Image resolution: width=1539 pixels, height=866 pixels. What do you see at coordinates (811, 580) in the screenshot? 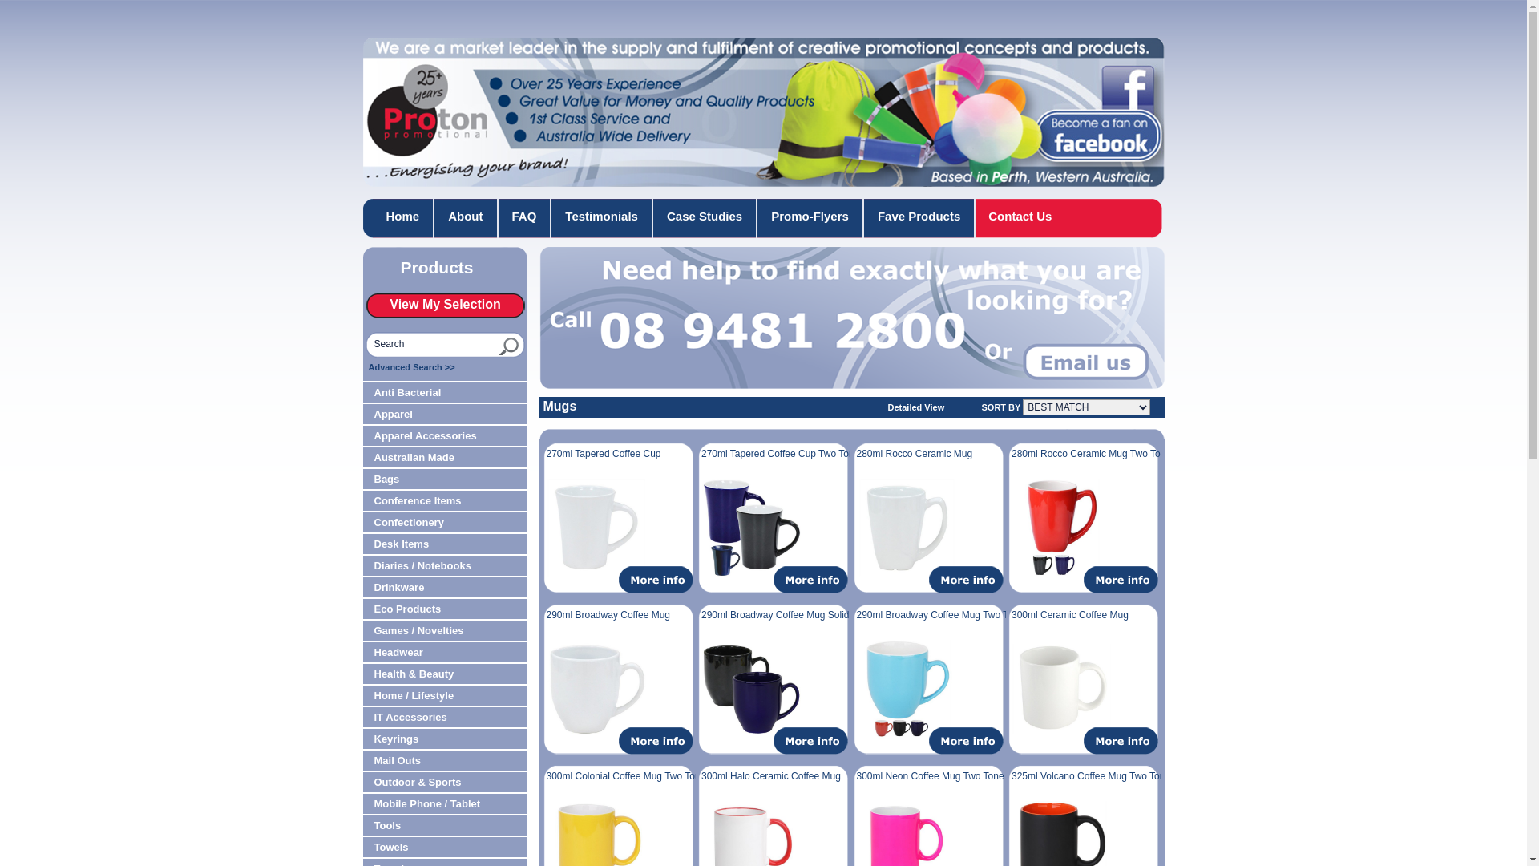
I see `      ` at bounding box center [811, 580].